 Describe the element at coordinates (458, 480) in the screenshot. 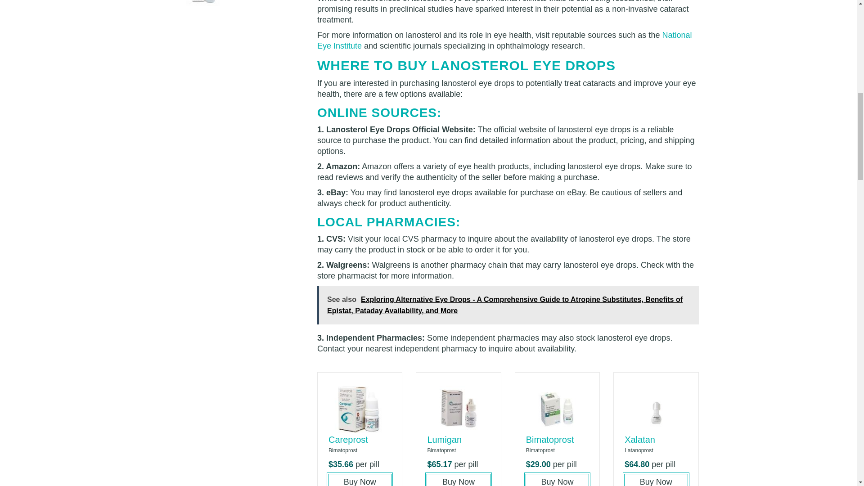

I see `Buy Now` at that location.